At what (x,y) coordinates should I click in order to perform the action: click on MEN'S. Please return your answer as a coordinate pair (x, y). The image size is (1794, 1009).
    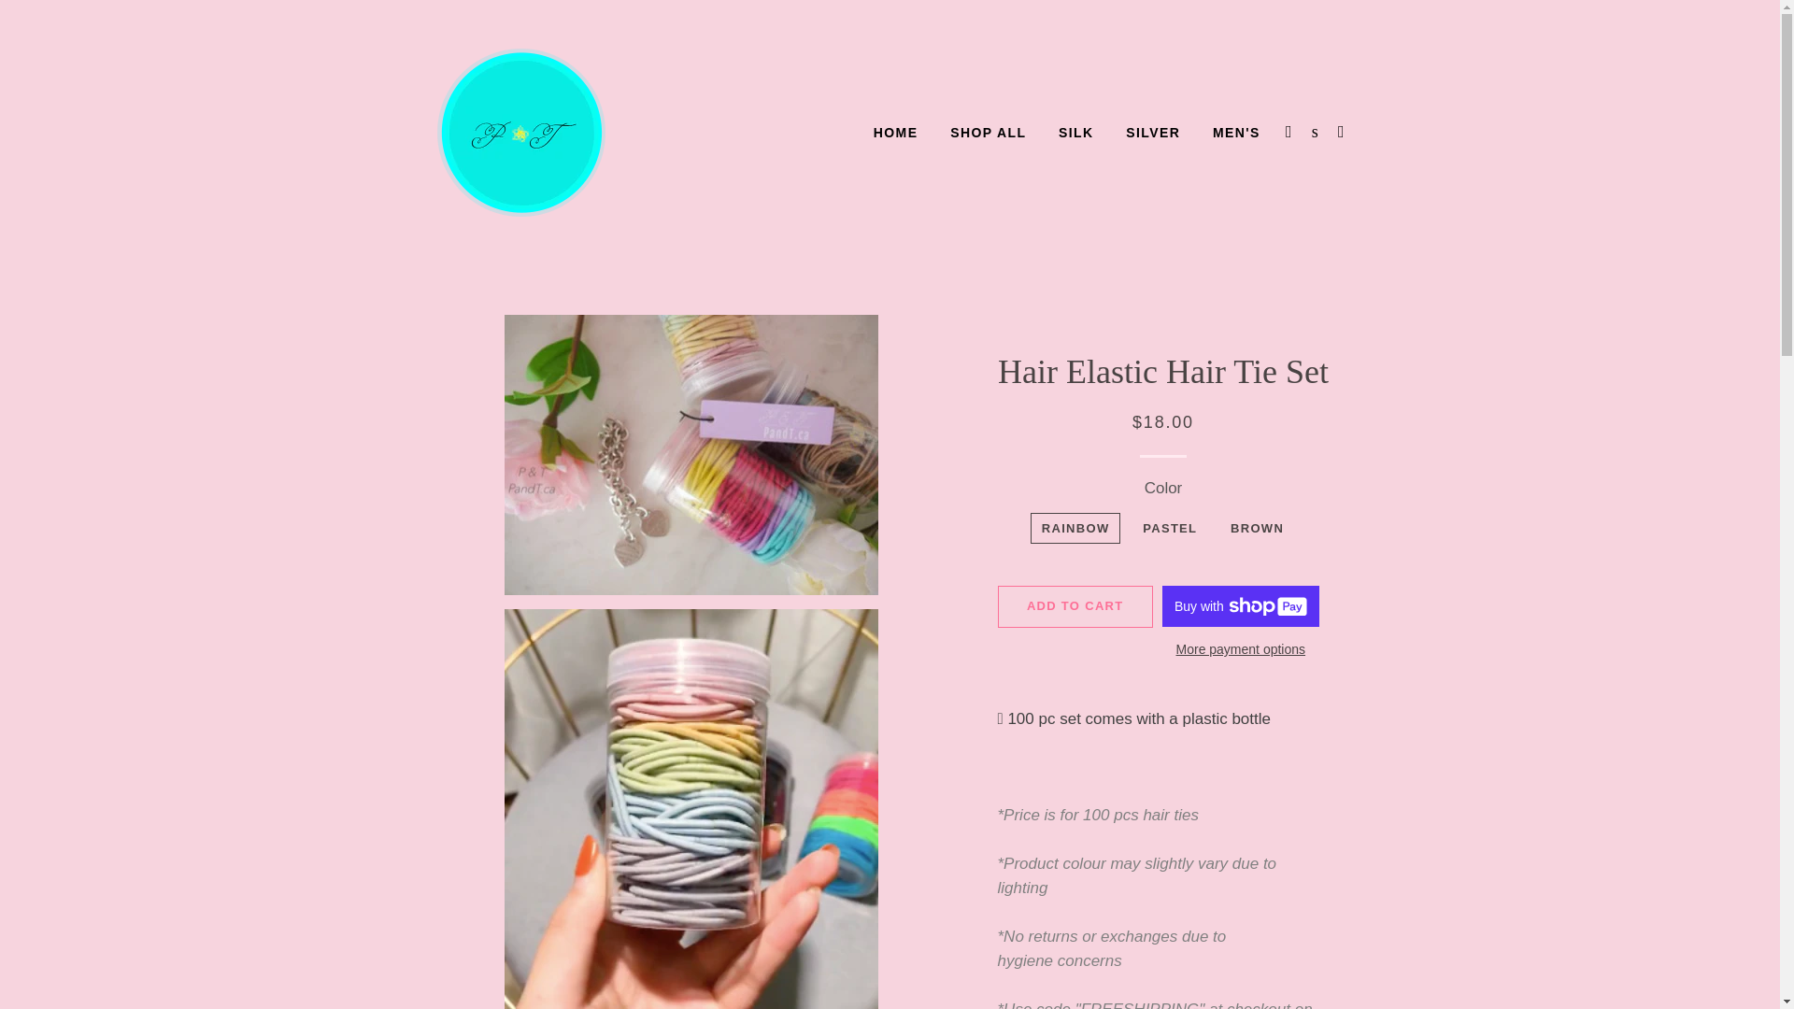
    Looking at the image, I should click on (1235, 133).